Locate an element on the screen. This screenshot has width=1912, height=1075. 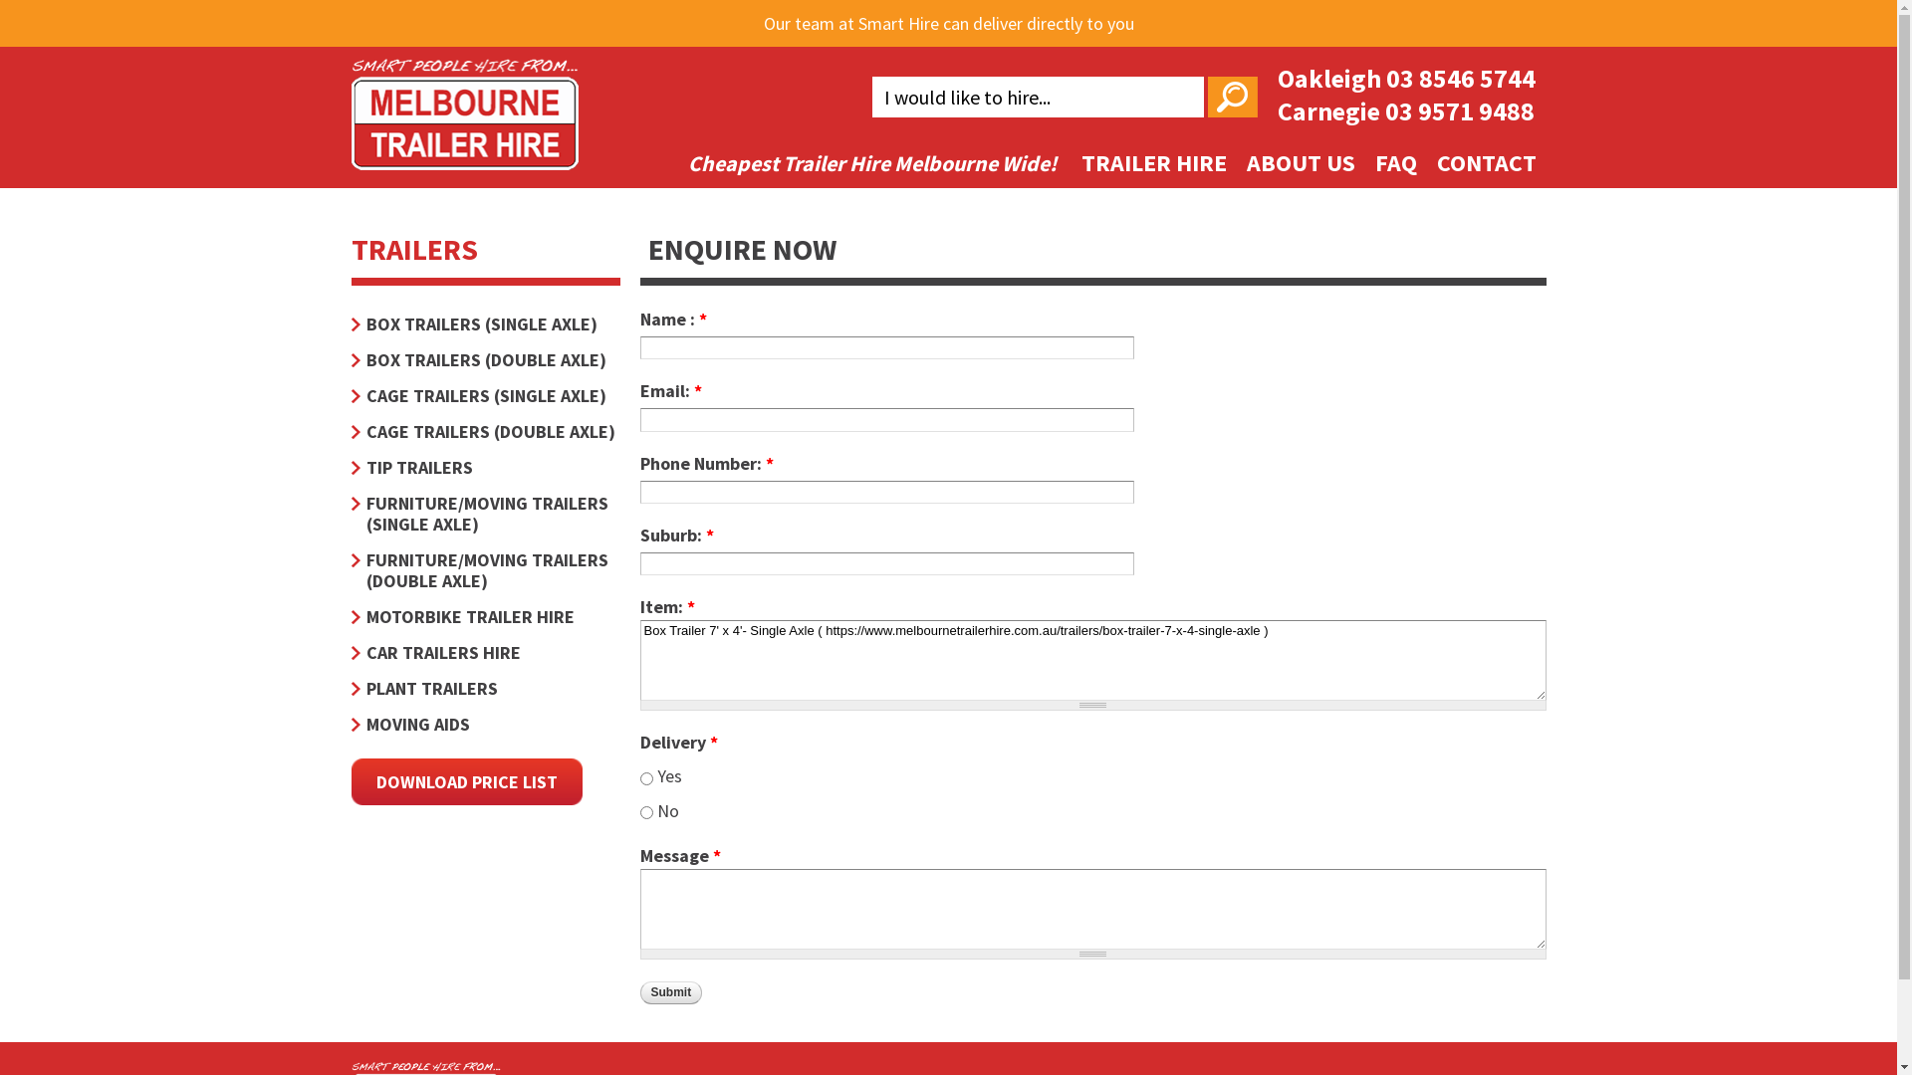
03 9571 9488 is located at coordinates (1459, 111).